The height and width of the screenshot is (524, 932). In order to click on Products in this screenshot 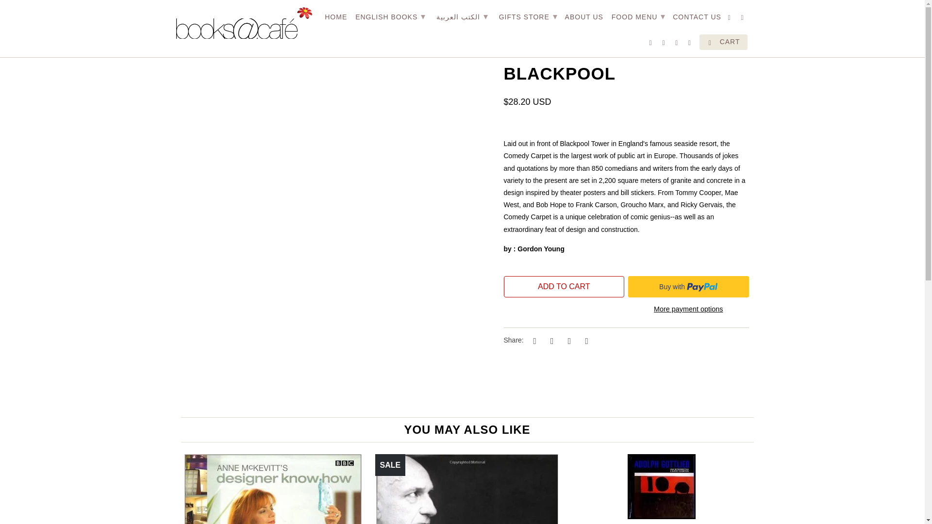, I will do `click(217, 16)`.